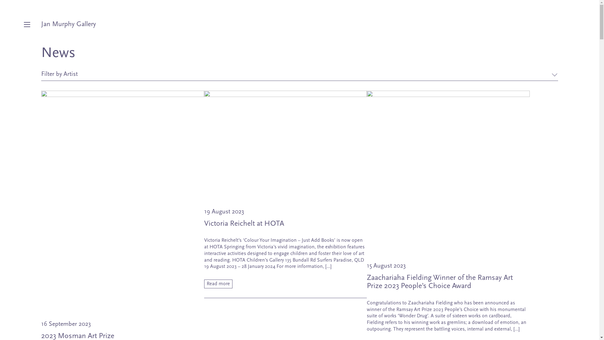  Describe the element at coordinates (218, 284) in the screenshot. I see `Read more` at that location.